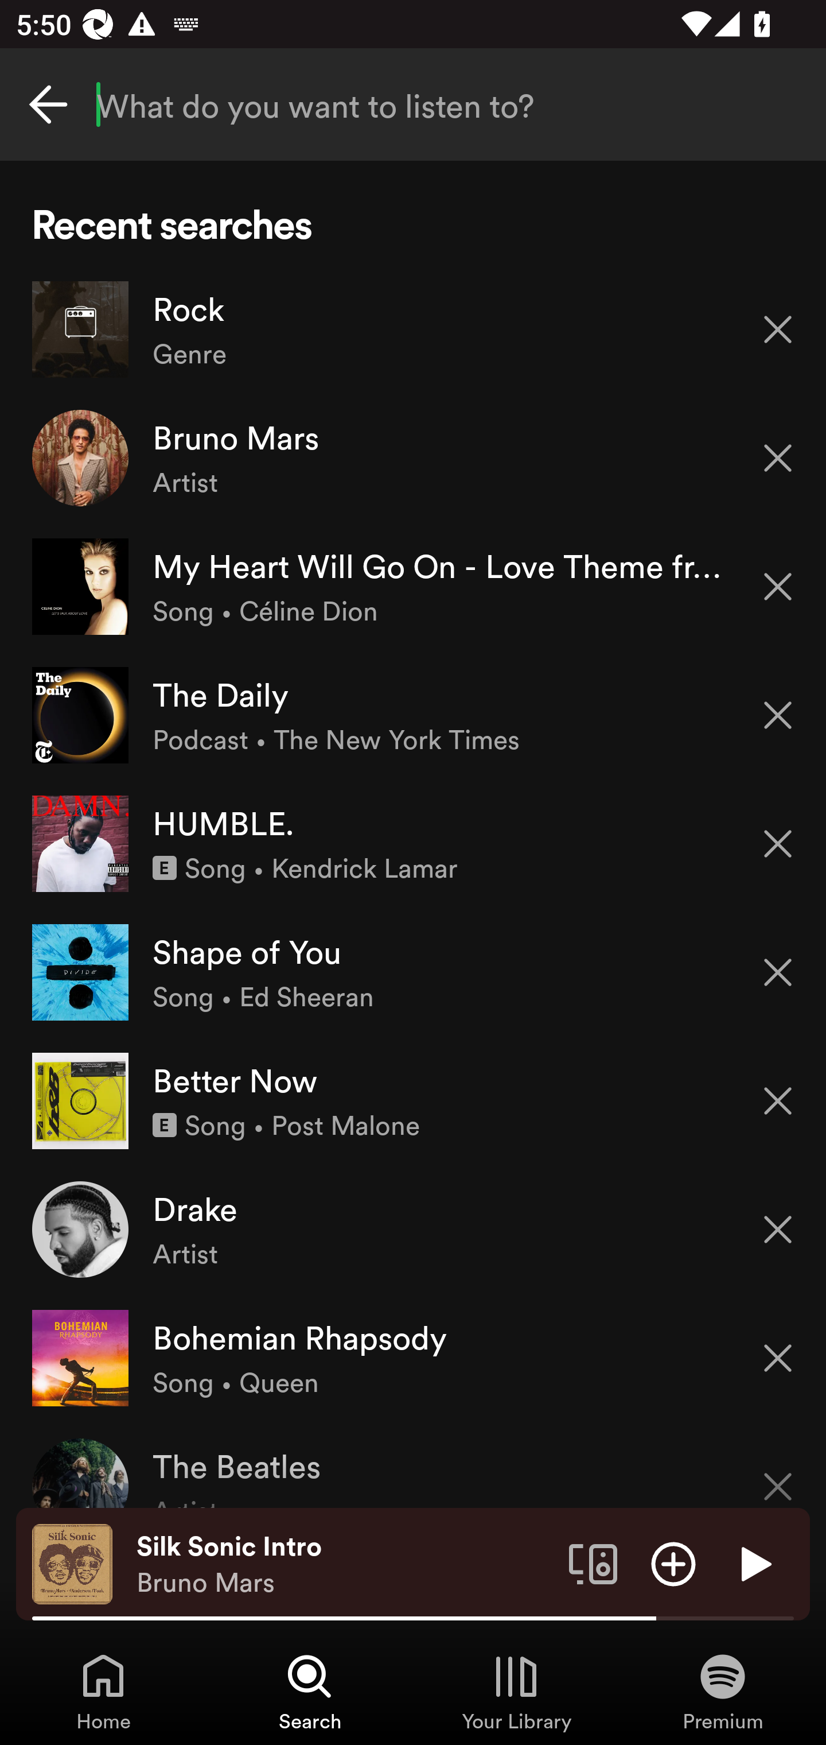 The image size is (826, 1745). I want to click on Play, so click(754, 1563).